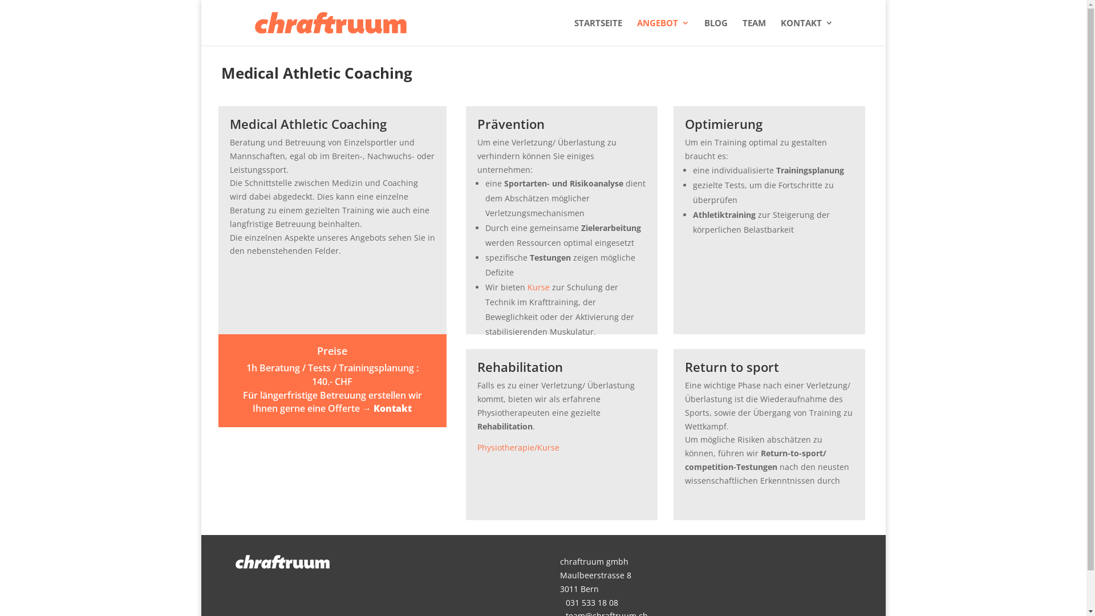 The height and width of the screenshot is (616, 1095). What do you see at coordinates (754, 32) in the screenshot?
I see `TEAM` at bounding box center [754, 32].